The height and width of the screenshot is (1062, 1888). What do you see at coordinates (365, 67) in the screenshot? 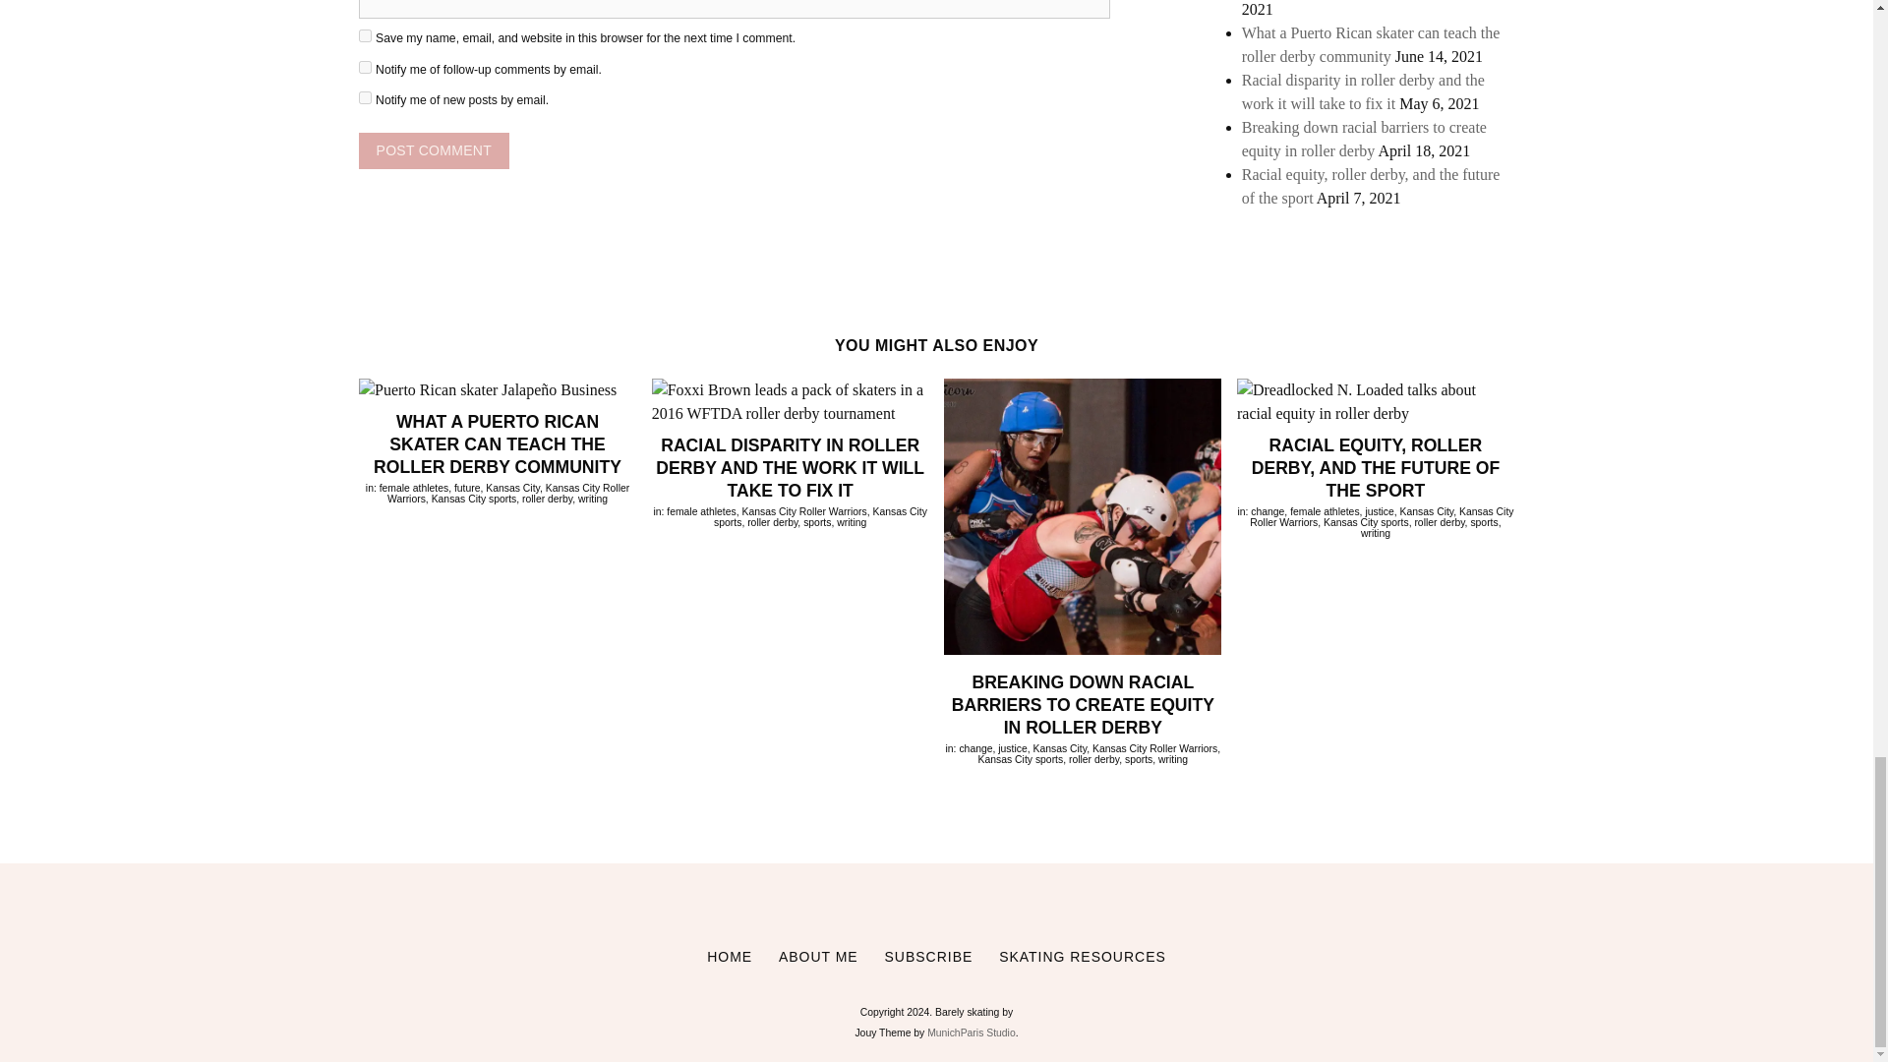
I see `subscribe` at bounding box center [365, 67].